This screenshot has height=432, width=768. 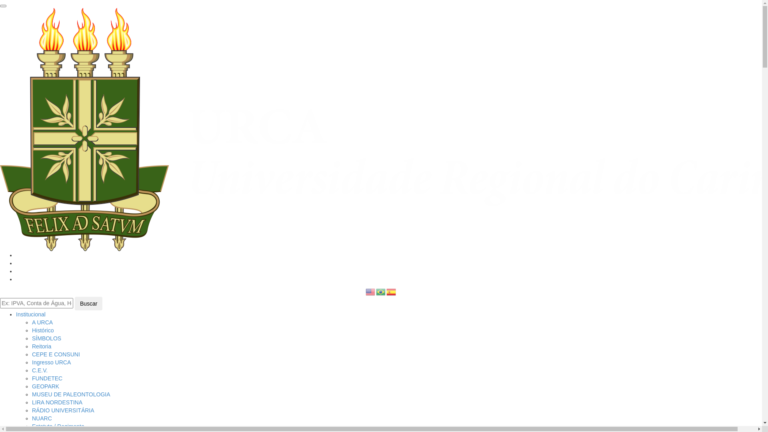 What do you see at coordinates (18, 279) in the screenshot?
I see `Contraste da tela` at bounding box center [18, 279].